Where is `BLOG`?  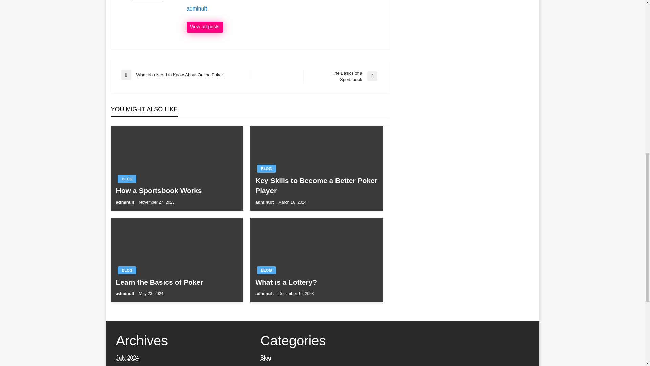
BLOG is located at coordinates (284, 9).